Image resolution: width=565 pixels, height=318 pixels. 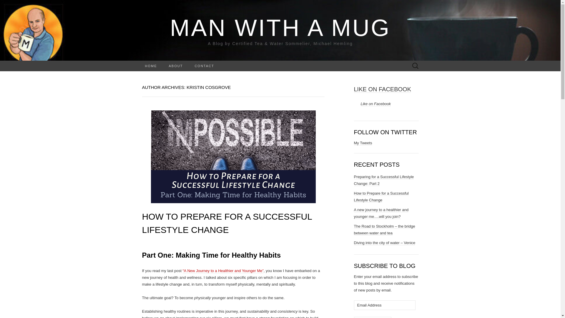 What do you see at coordinates (382, 89) in the screenshot?
I see `LIKE ON FACEBOOK` at bounding box center [382, 89].